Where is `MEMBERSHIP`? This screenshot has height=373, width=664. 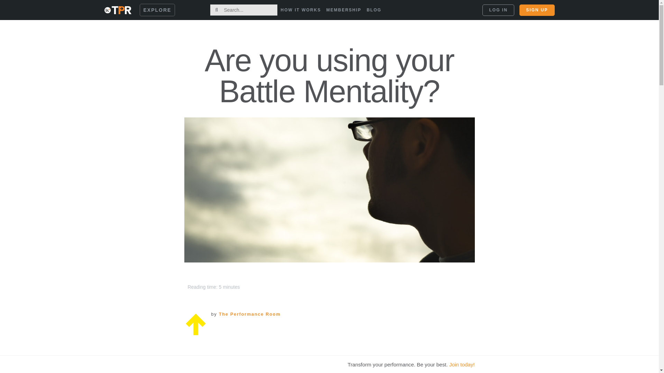 MEMBERSHIP is located at coordinates (344, 10).